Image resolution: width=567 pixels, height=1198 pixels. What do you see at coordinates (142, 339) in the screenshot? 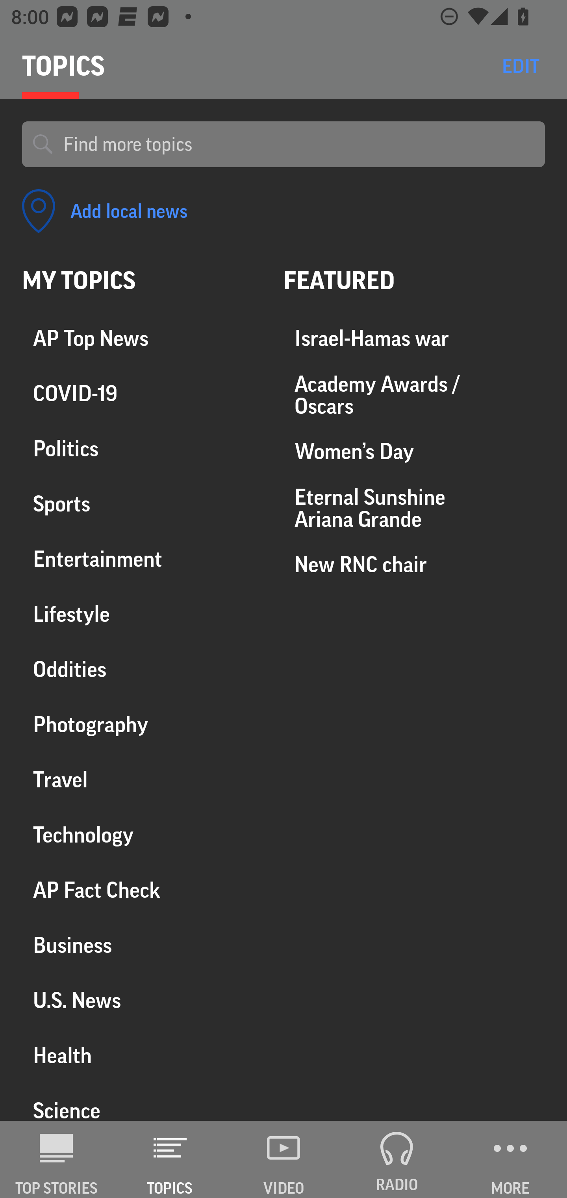
I see `AP Top News` at bounding box center [142, 339].